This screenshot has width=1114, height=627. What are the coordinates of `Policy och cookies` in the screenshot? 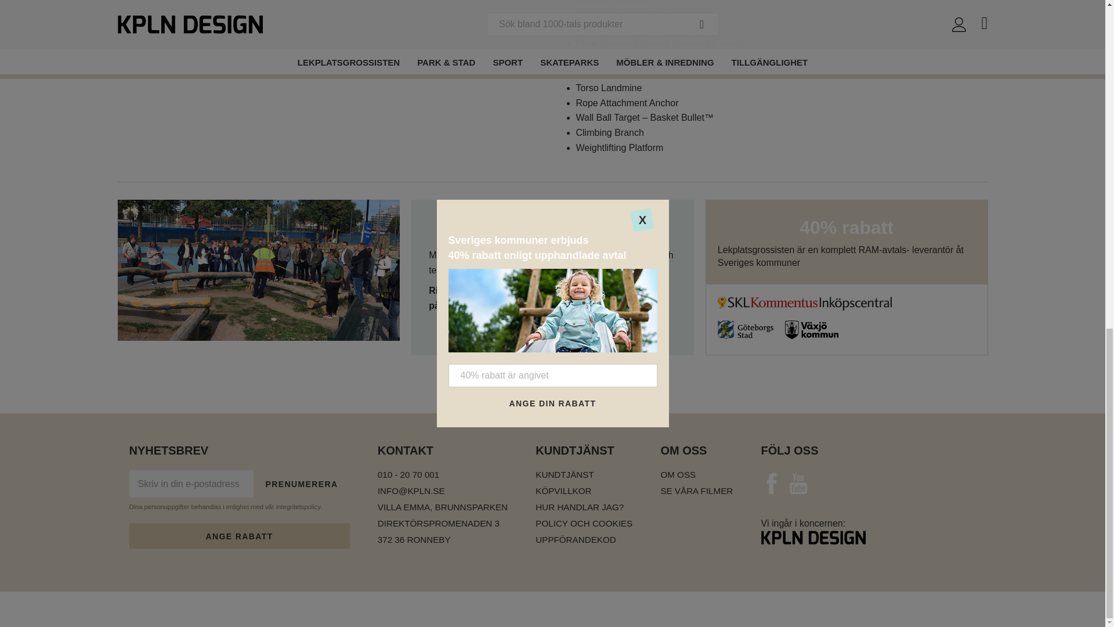 It's located at (584, 524).